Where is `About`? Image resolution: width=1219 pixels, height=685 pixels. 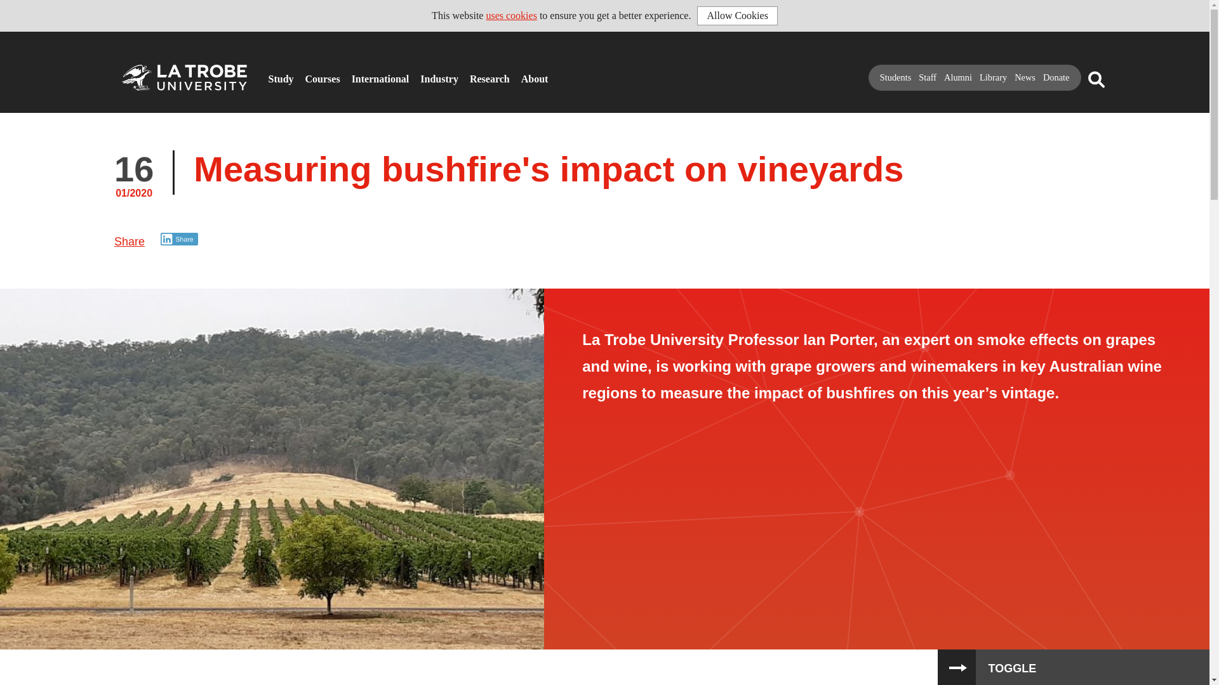 About is located at coordinates (525, 74).